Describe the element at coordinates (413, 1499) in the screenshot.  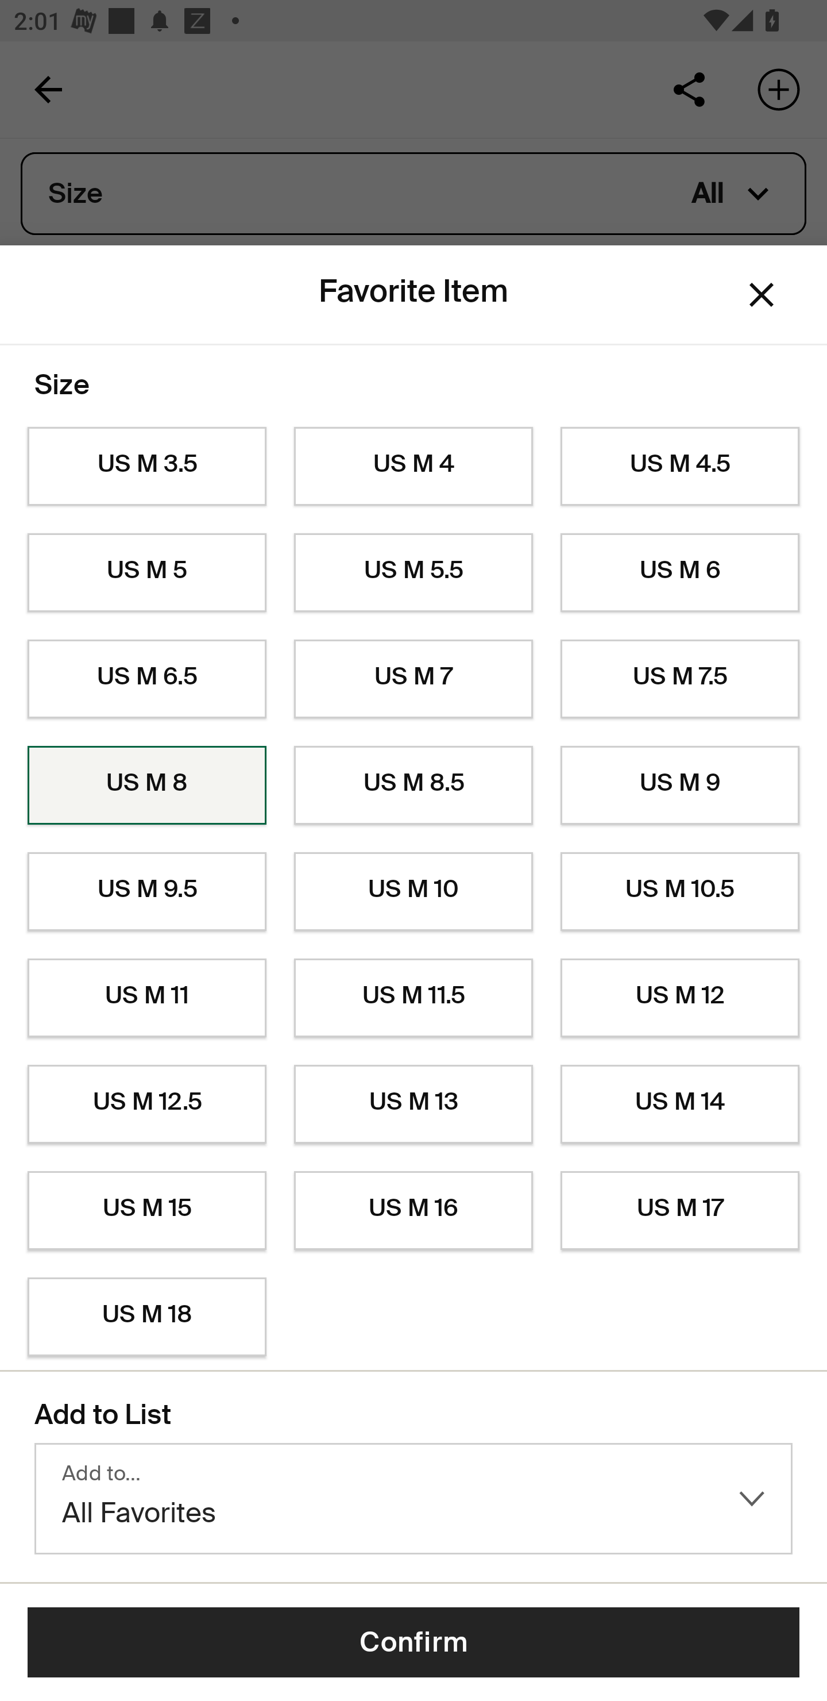
I see `Add to… All Favorites` at that location.